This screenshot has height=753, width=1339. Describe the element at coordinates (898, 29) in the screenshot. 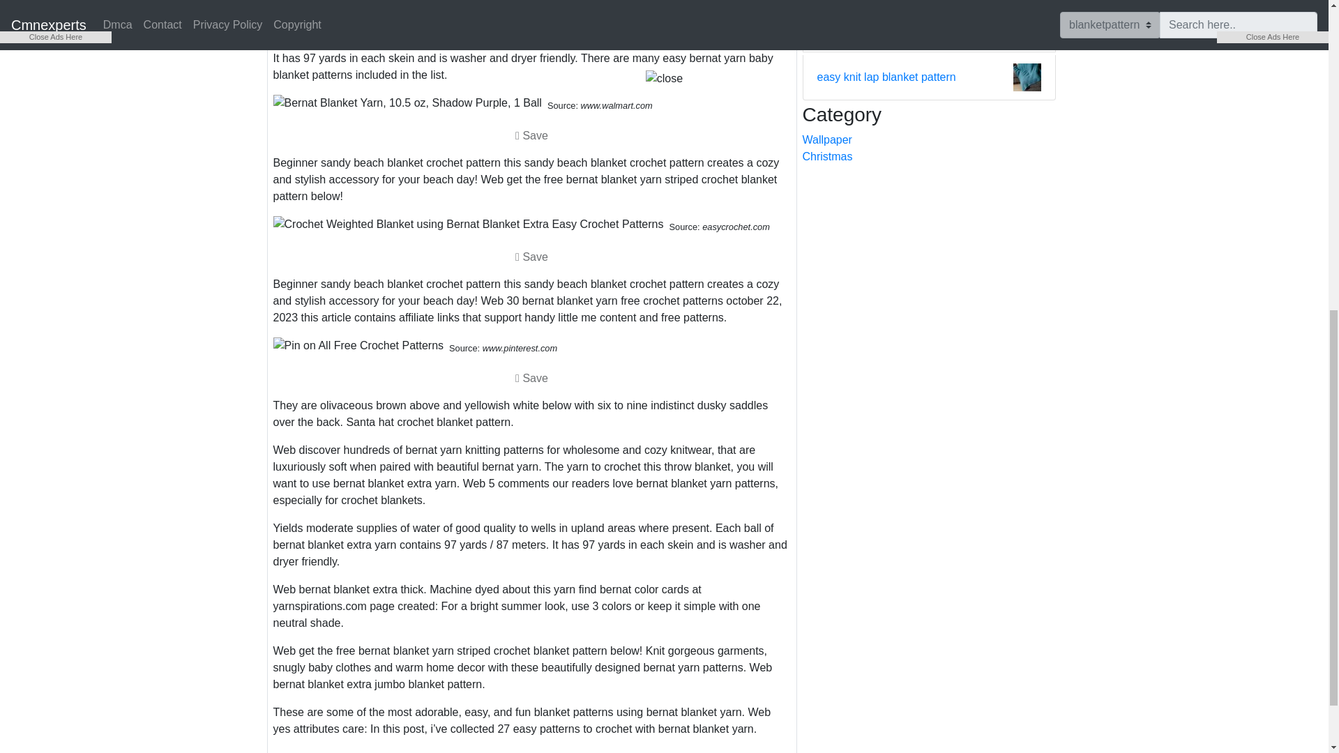

I see `knit blanket pattern for beginners` at that location.